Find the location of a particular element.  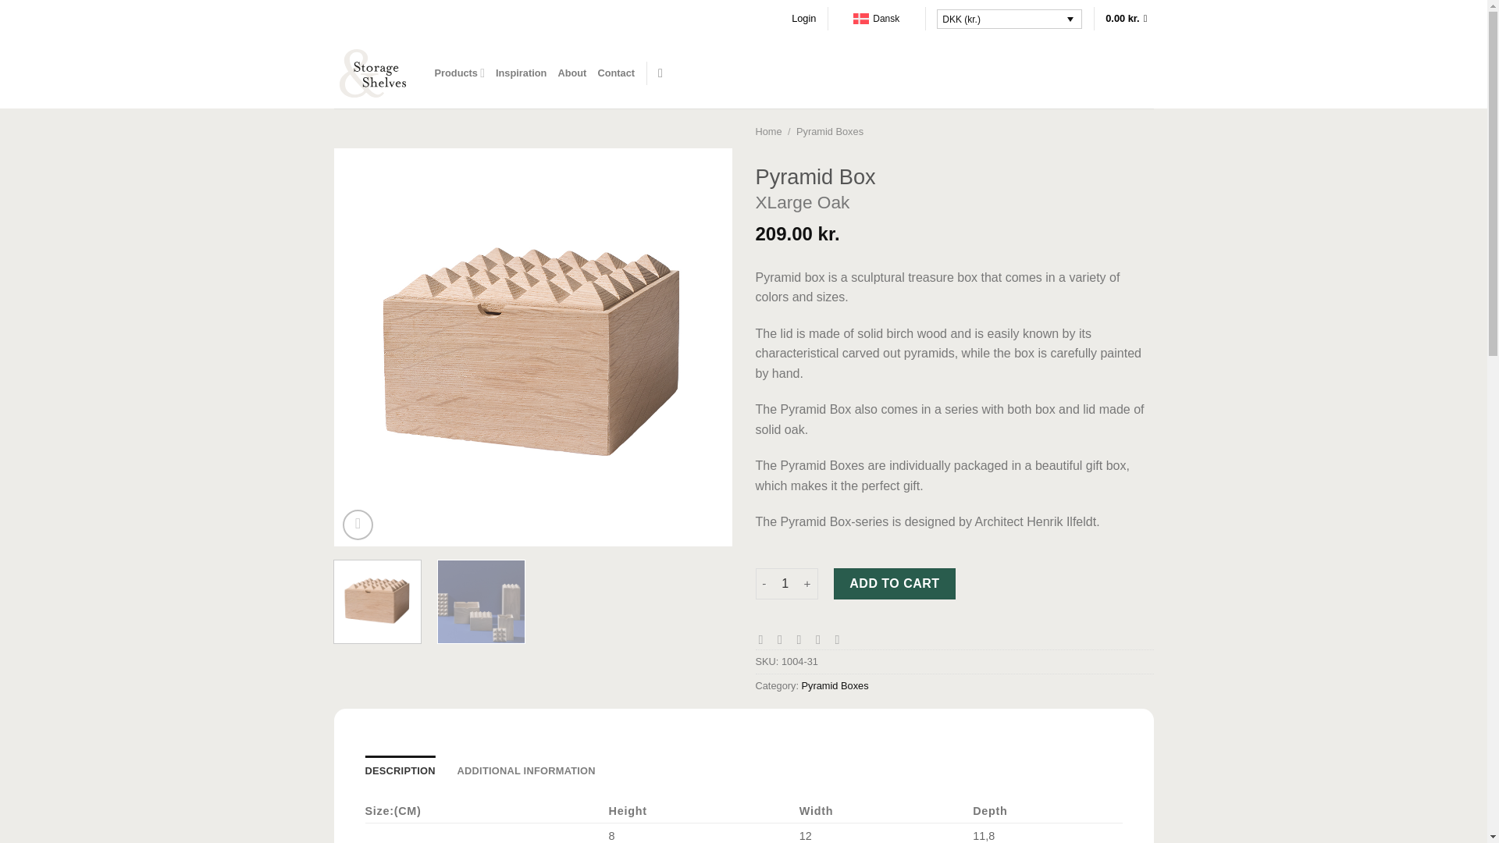

0.00 kr. is located at coordinates (1129, 18).